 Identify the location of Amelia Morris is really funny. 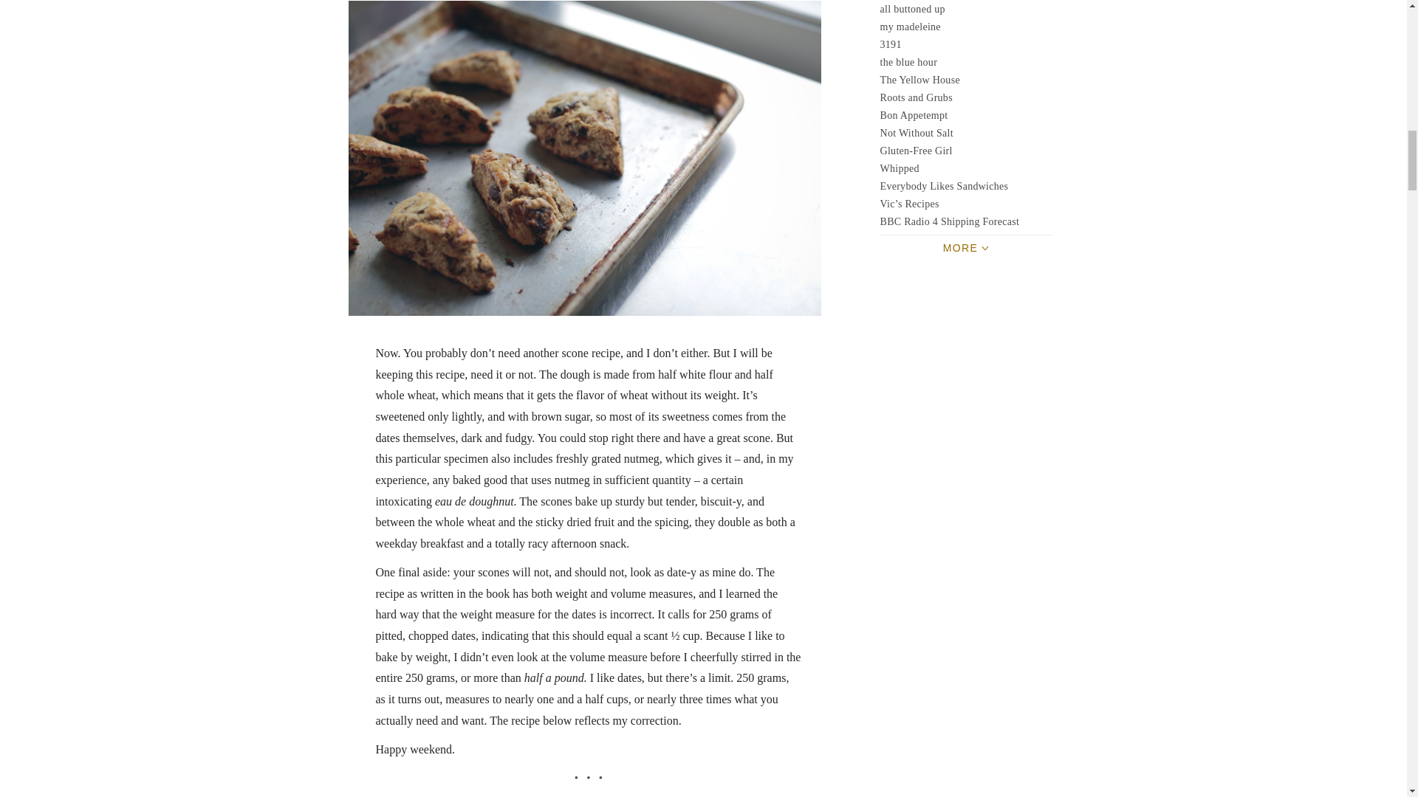
(914, 115).